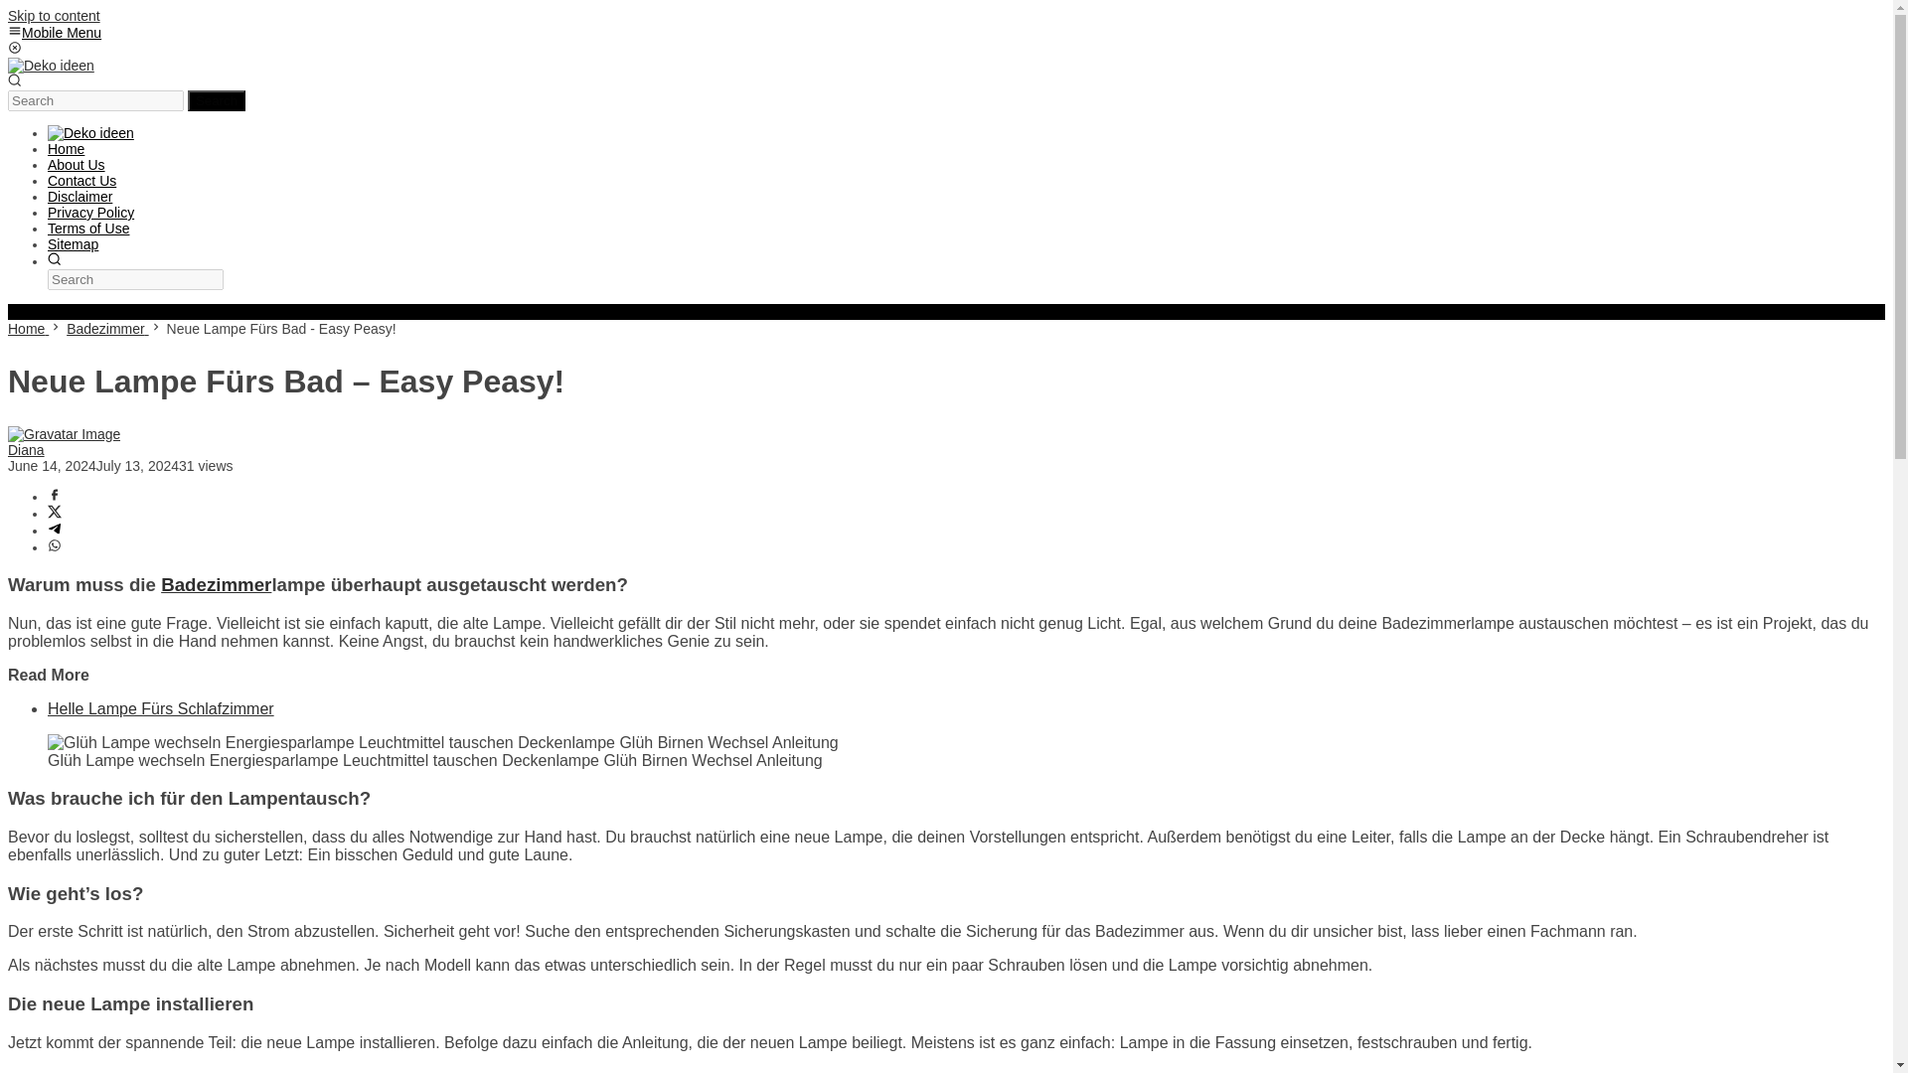 The width and height of the screenshot is (1908, 1073). What do you see at coordinates (50, 66) in the screenshot?
I see `Deko ideen` at bounding box center [50, 66].